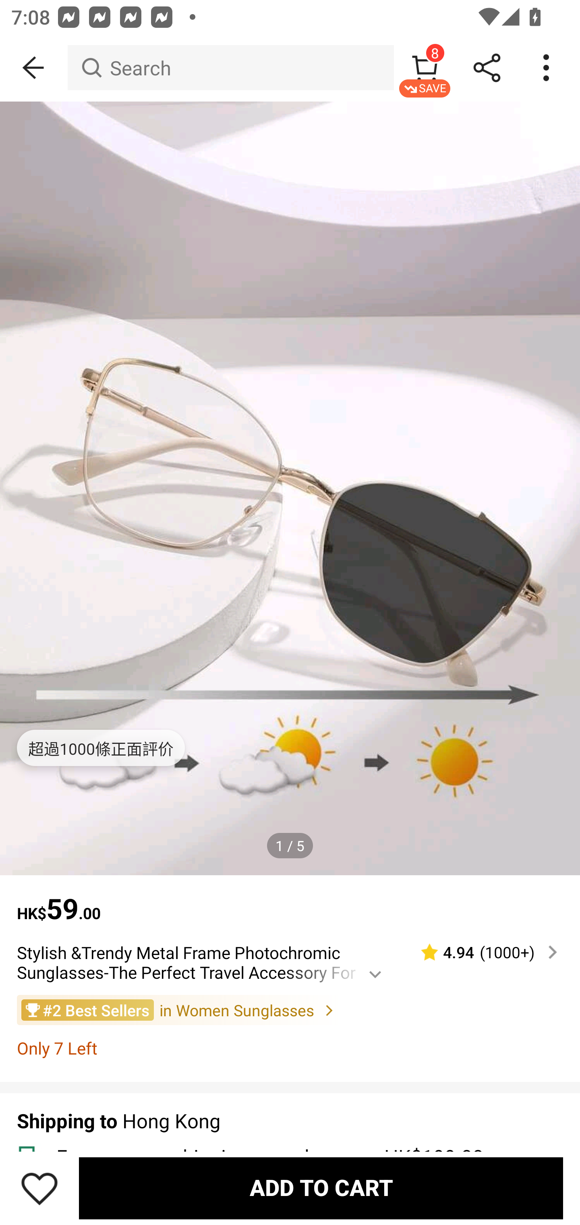 The image size is (580, 1225). I want to click on BACK, so click(34, 68).